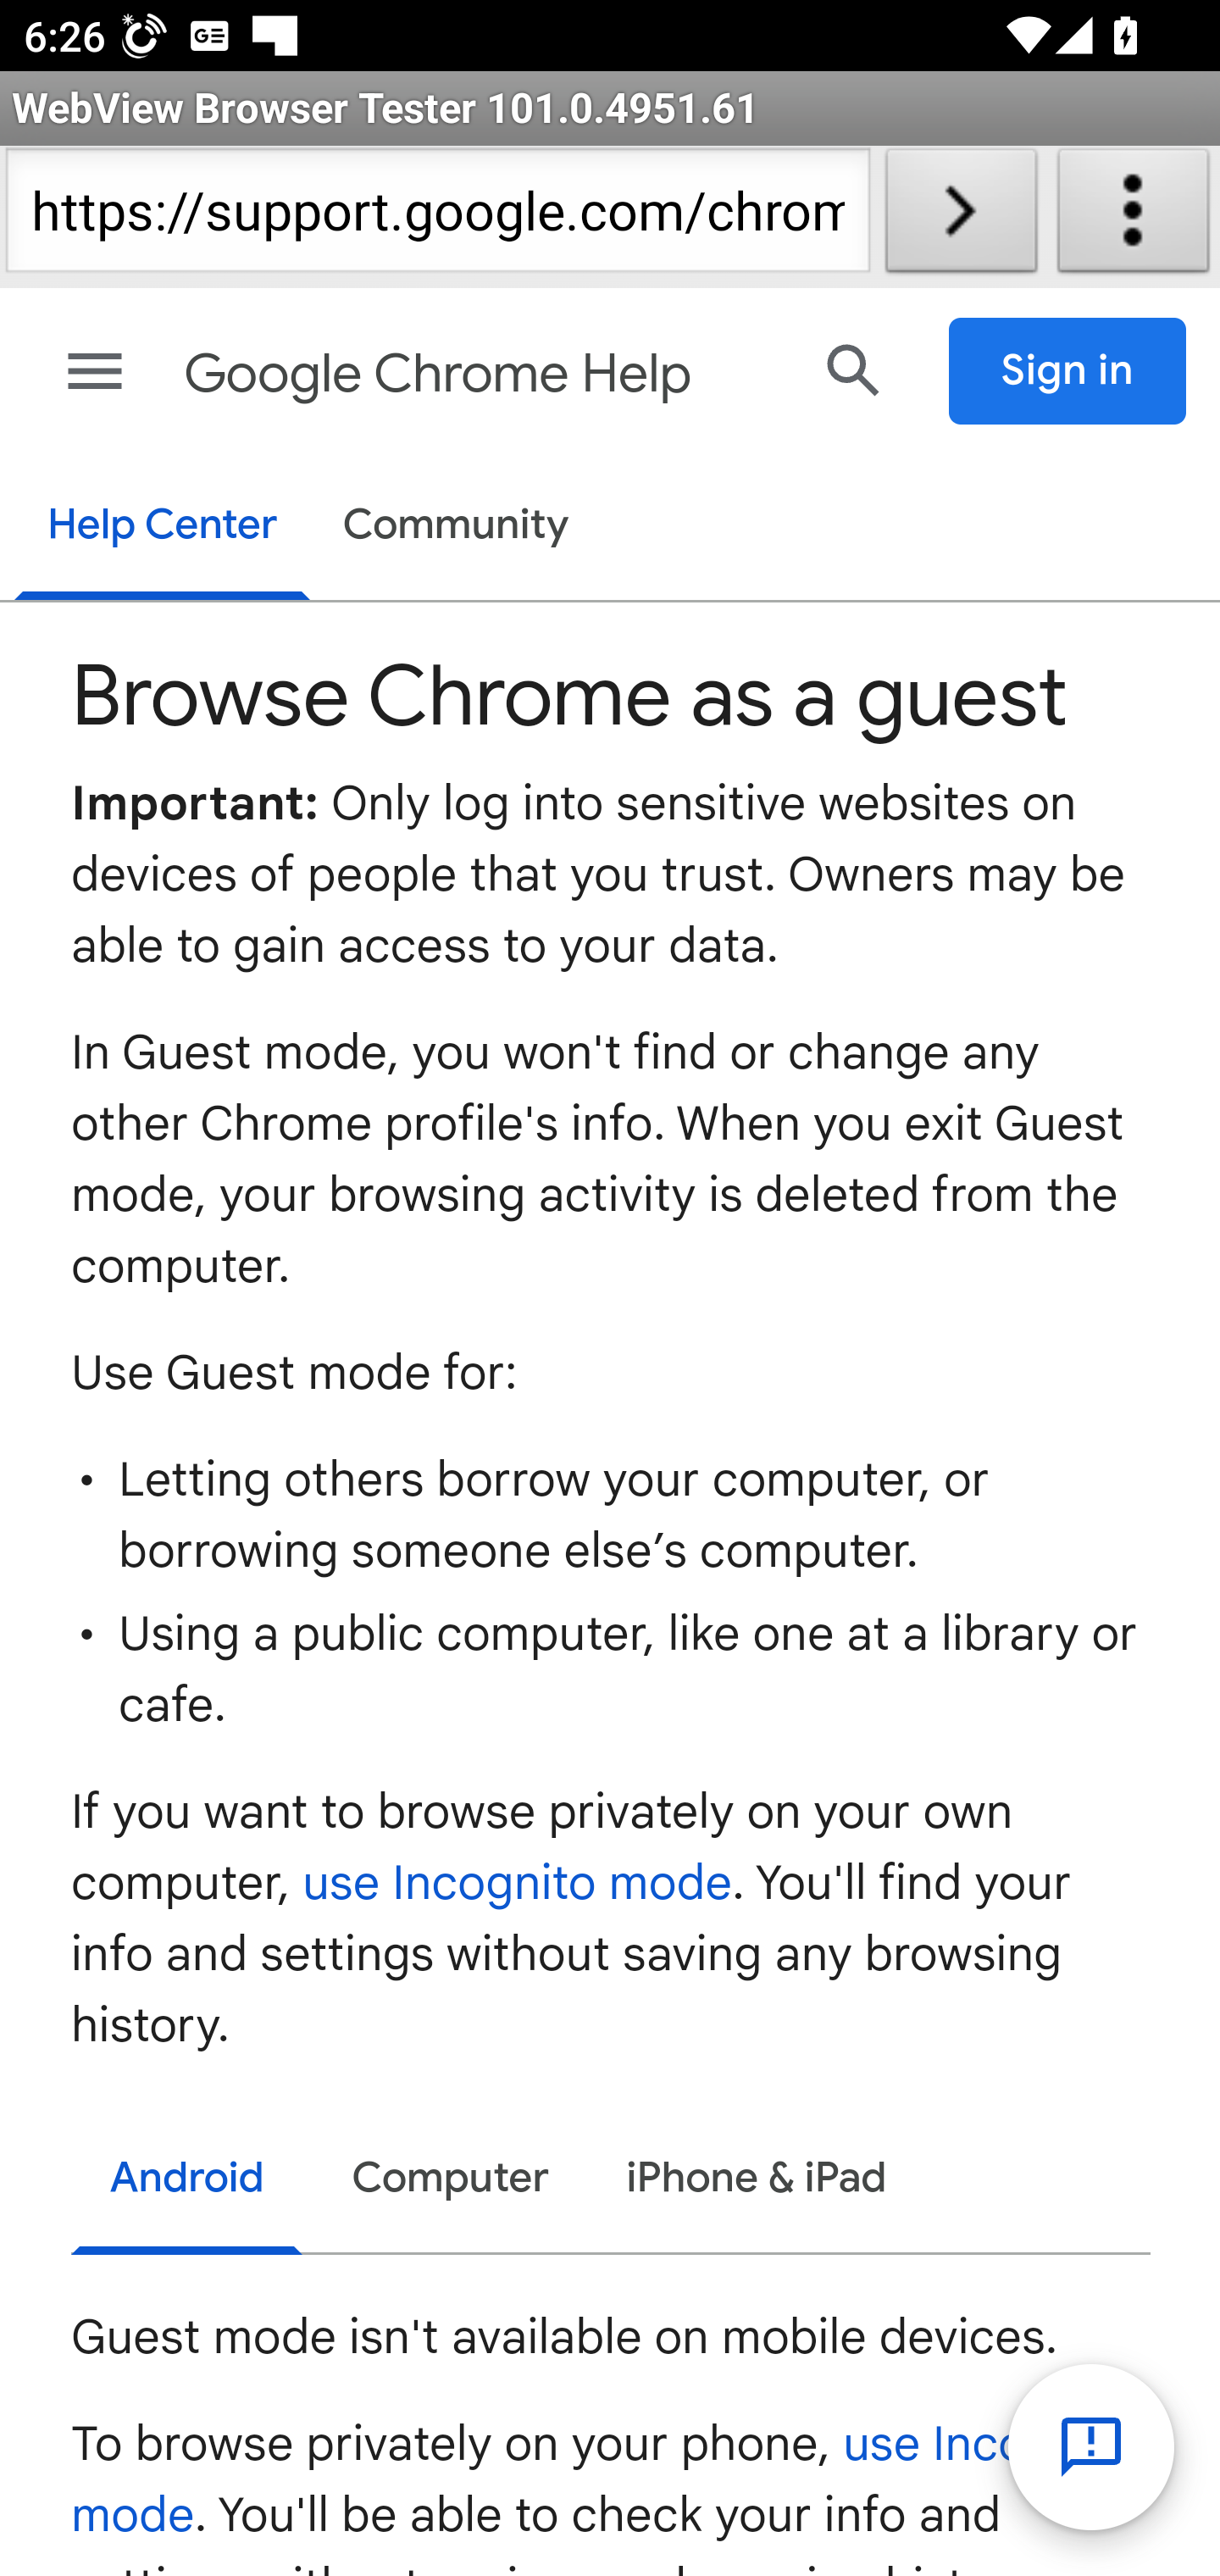 Image resolution: width=1220 pixels, height=2576 pixels. What do you see at coordinates (1134, 217) in the screenshot?
I see `About WebView` at bounding box center [1134, 217].